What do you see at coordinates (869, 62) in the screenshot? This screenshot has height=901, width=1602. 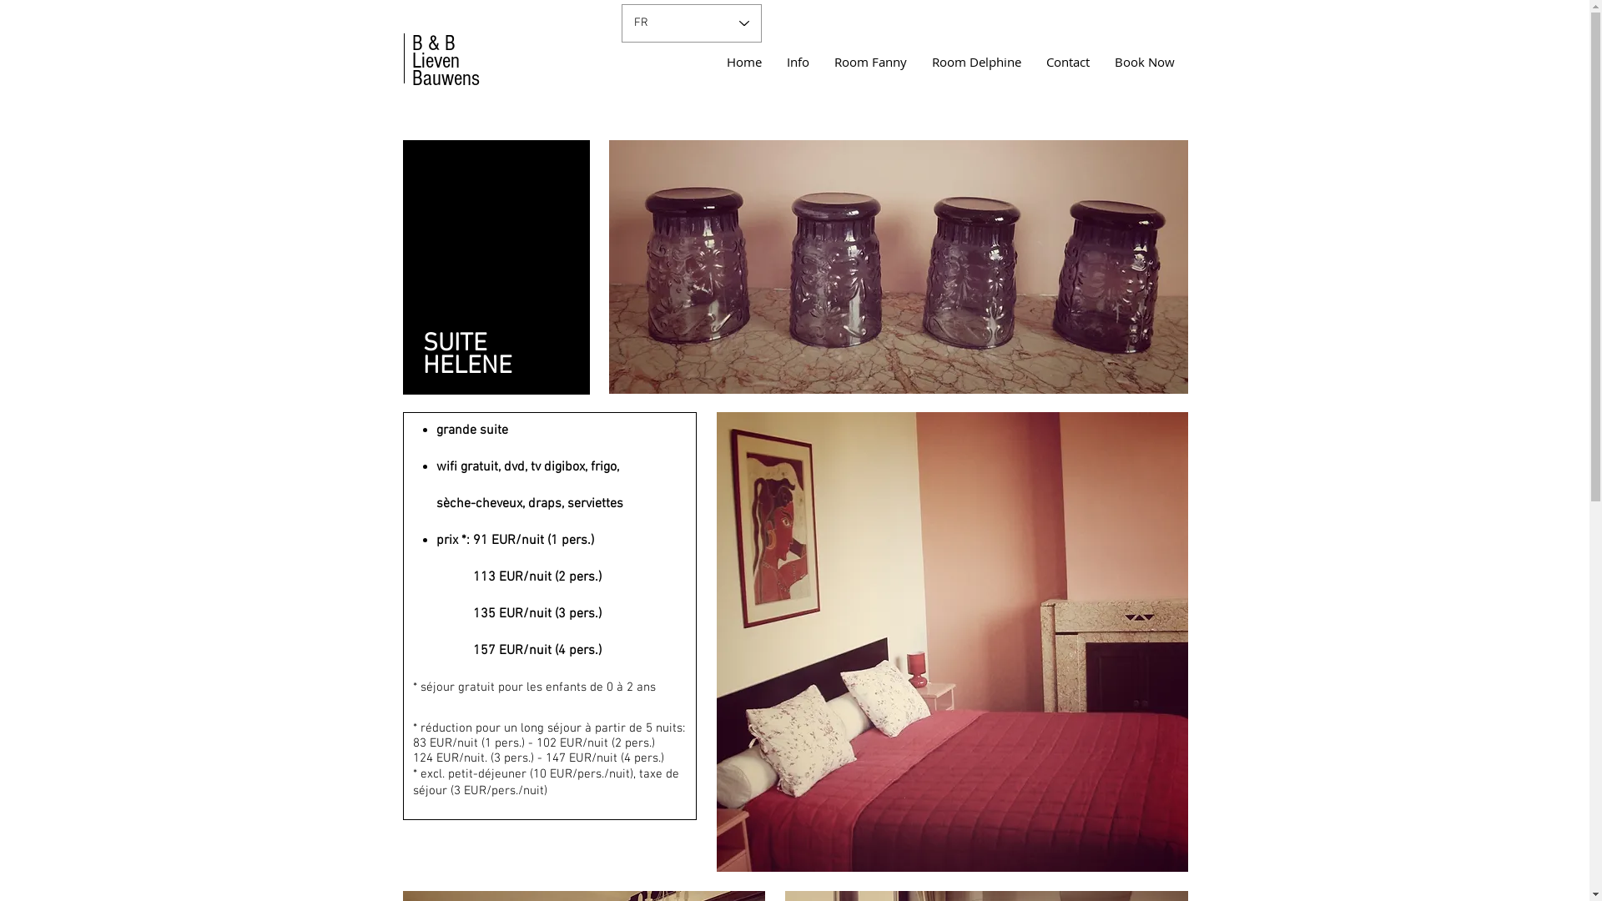 I see `Room Fanny` at bounding box center [869, 62].